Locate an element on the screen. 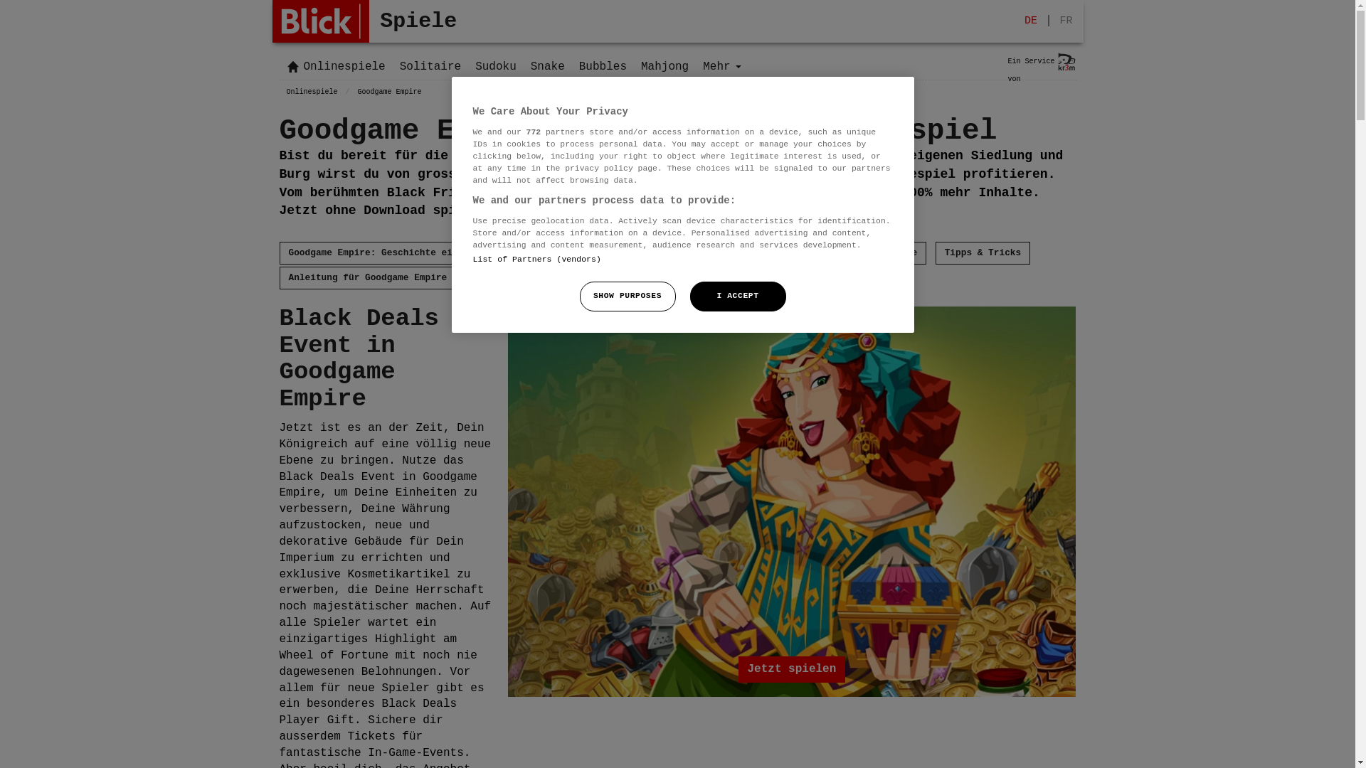  Tipps & Tricks is located at coordinates (983, 253).